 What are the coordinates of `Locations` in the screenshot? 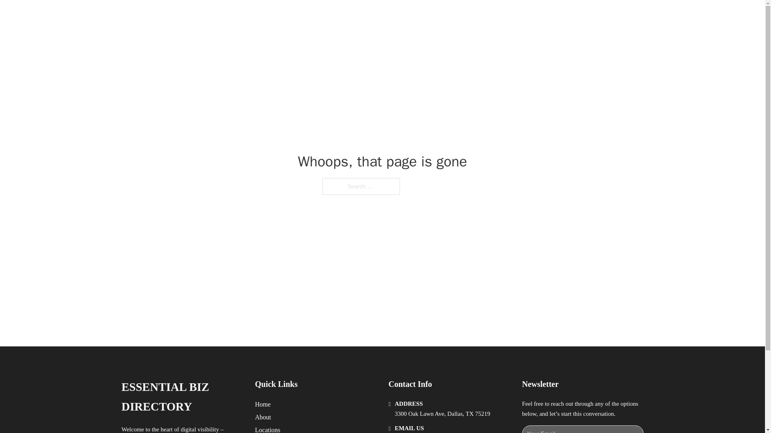 It's located at (267, 429).